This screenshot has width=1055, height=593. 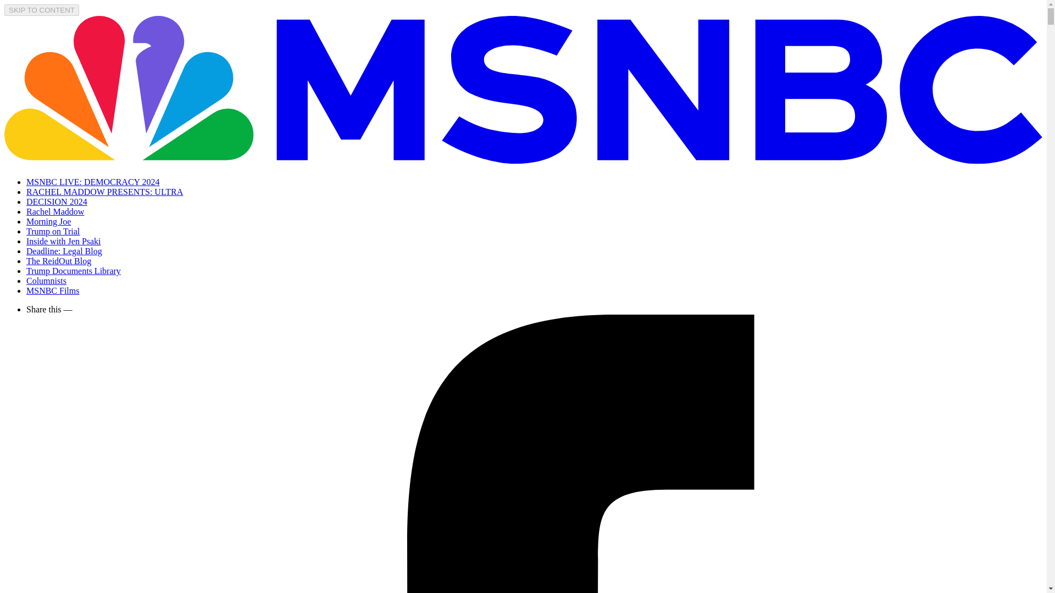 I want to click on Columnists, so click(x=46, y=281).